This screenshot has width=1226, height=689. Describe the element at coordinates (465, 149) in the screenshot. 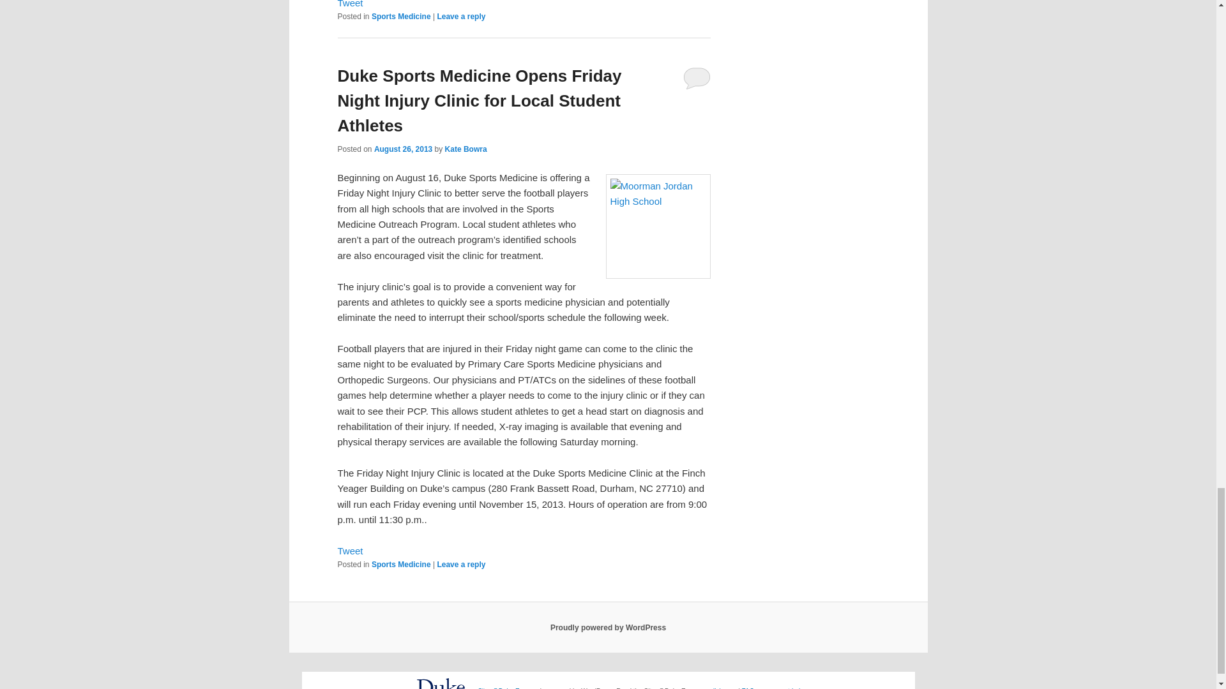

I see `View all posts by Kate Bowra` at that location.